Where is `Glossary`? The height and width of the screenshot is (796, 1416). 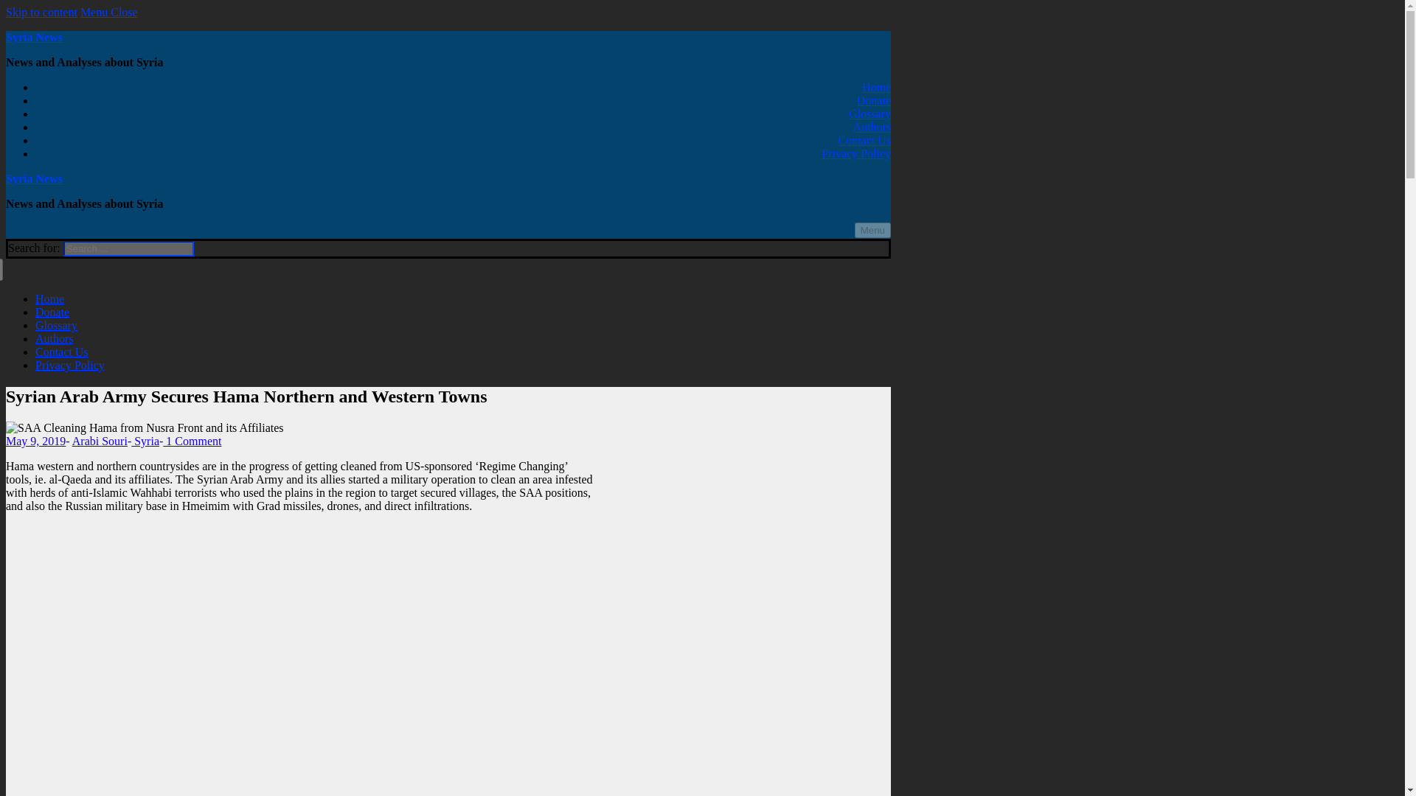
Glossary is located at coordinates (56, 326).